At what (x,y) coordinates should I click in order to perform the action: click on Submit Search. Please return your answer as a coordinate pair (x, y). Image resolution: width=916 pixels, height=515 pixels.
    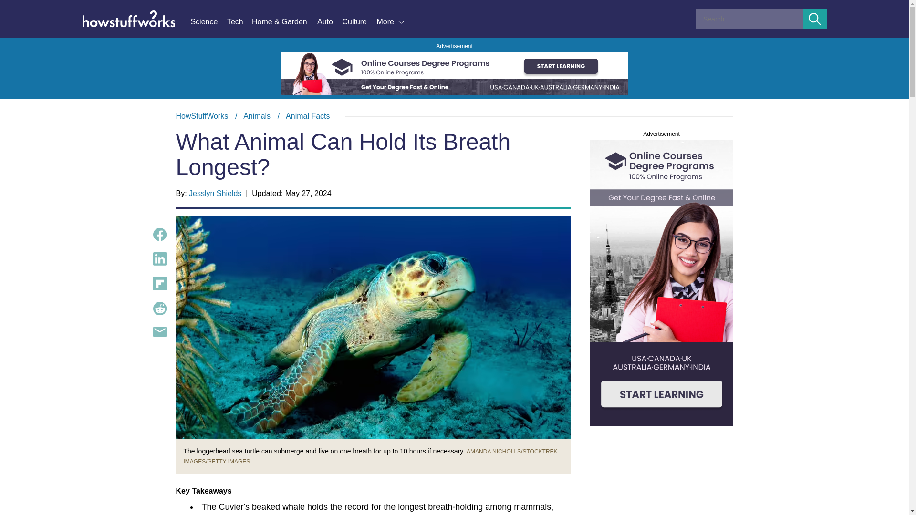
    Looking at the image, I should click on (815, 19).